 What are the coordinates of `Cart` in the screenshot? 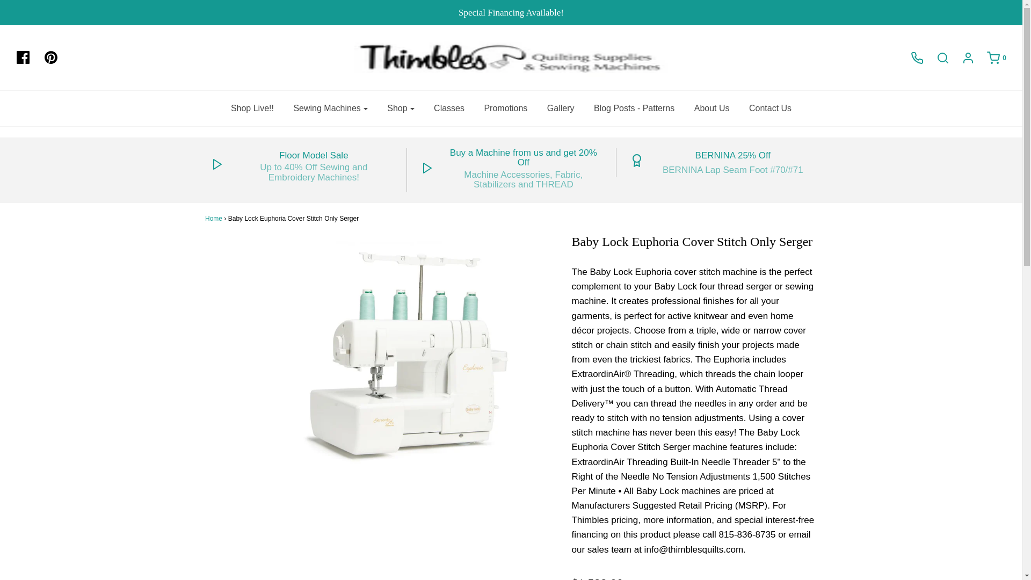 It's located at (991, 58).